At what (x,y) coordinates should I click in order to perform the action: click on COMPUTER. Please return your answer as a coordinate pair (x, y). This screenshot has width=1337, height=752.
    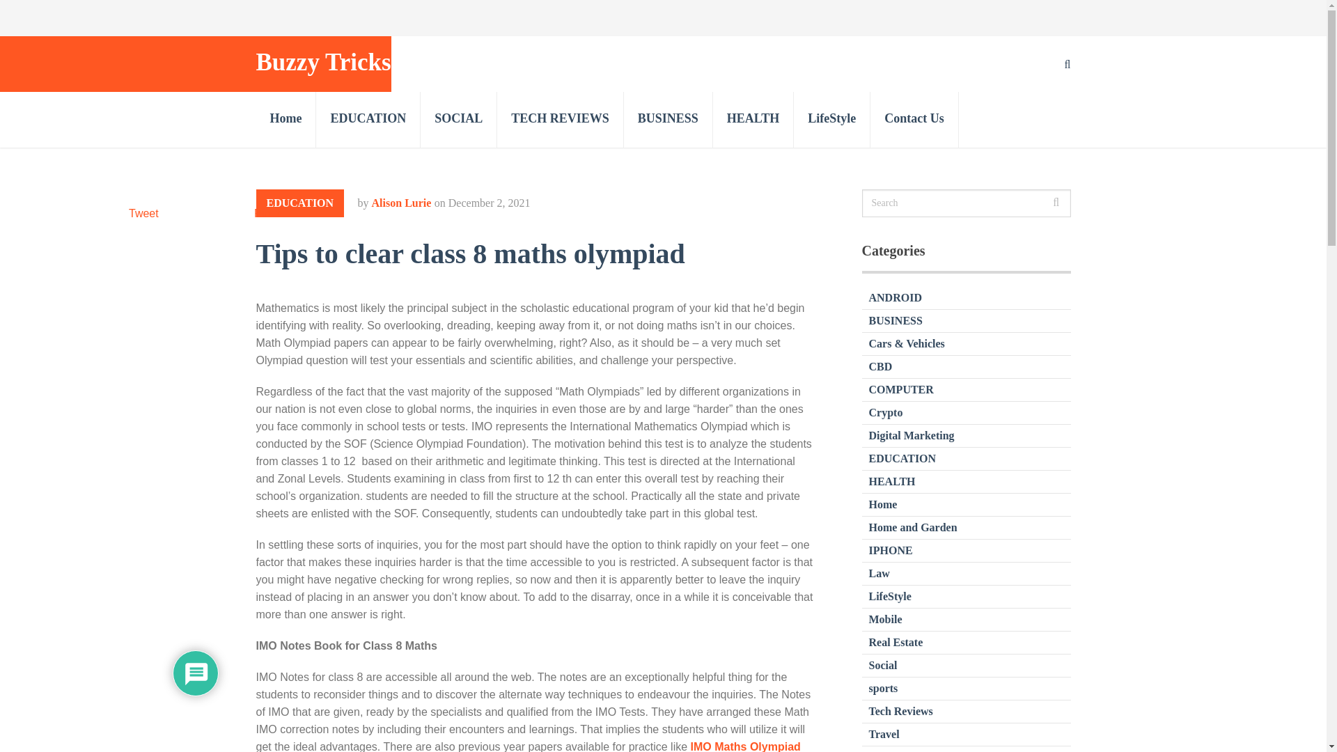
    Looking at the image, I should click on (901, 389).